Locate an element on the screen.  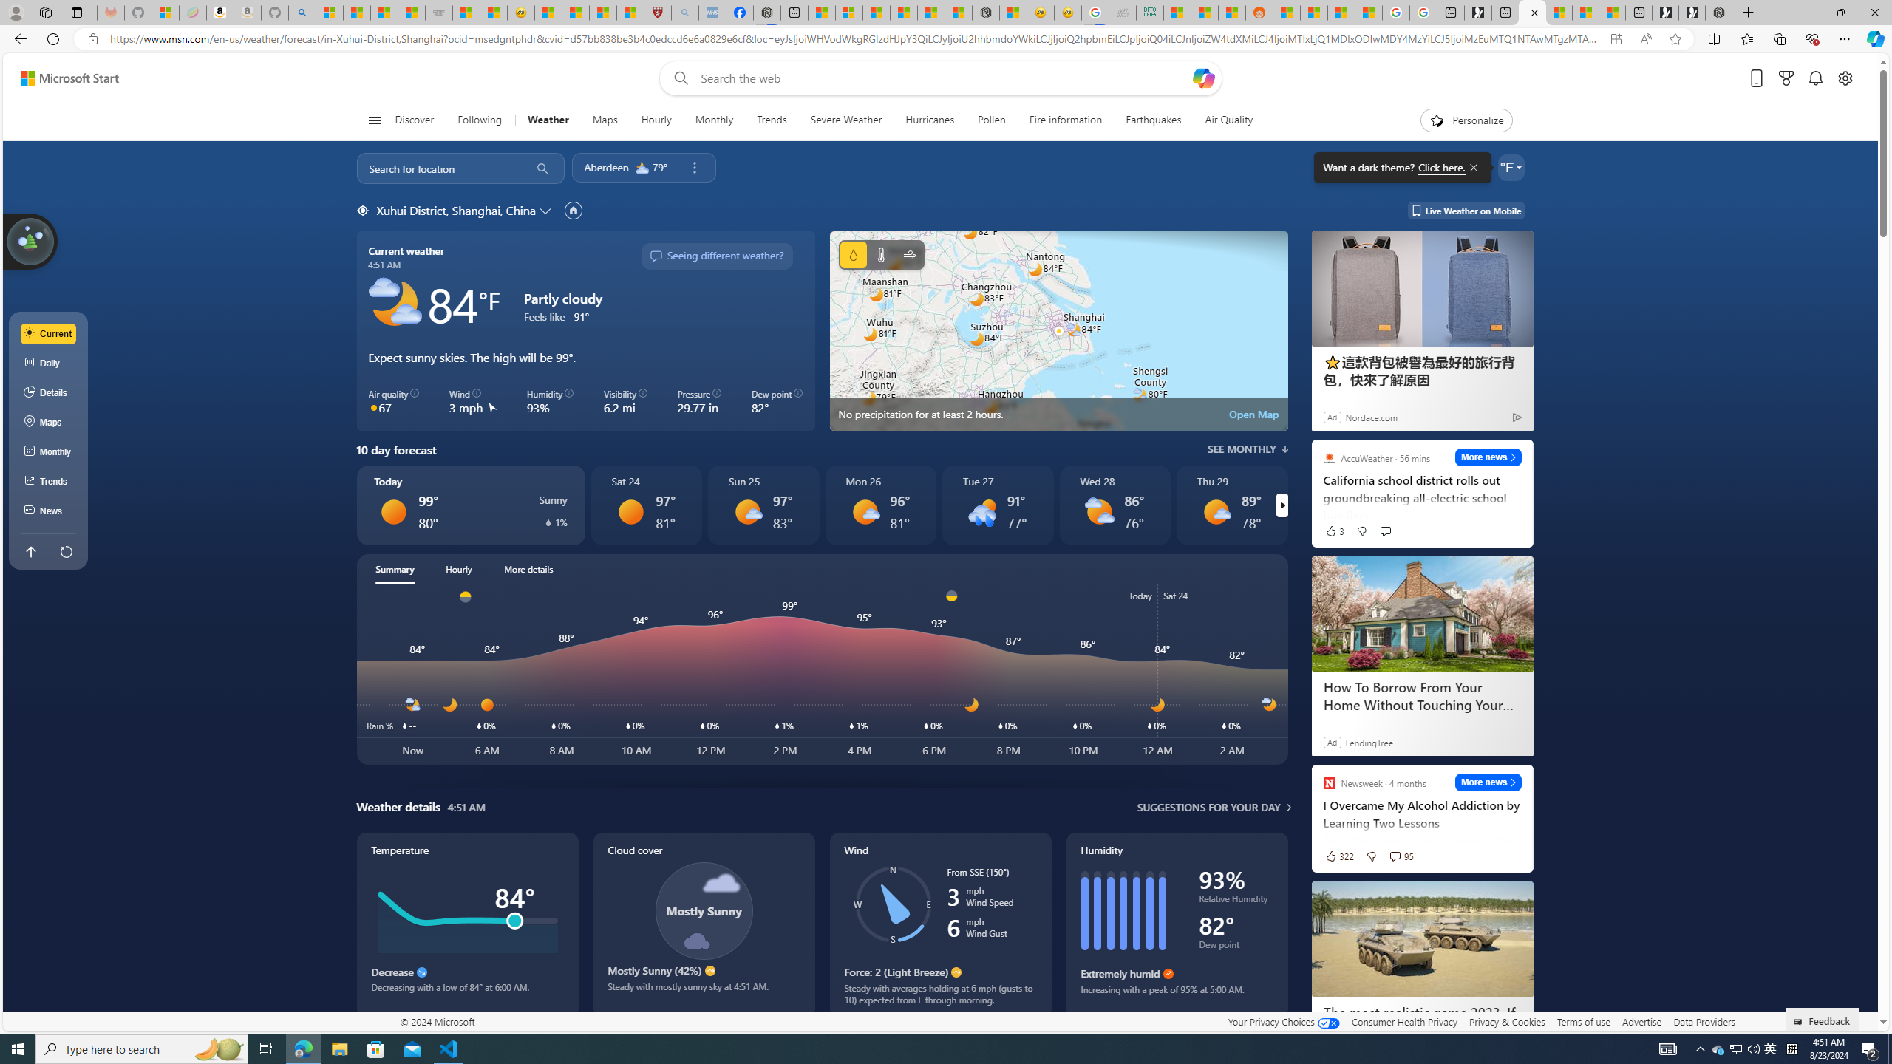
Increasing with a peak of 95% at 5:00 AM. is located at coordinates (1177, 995).